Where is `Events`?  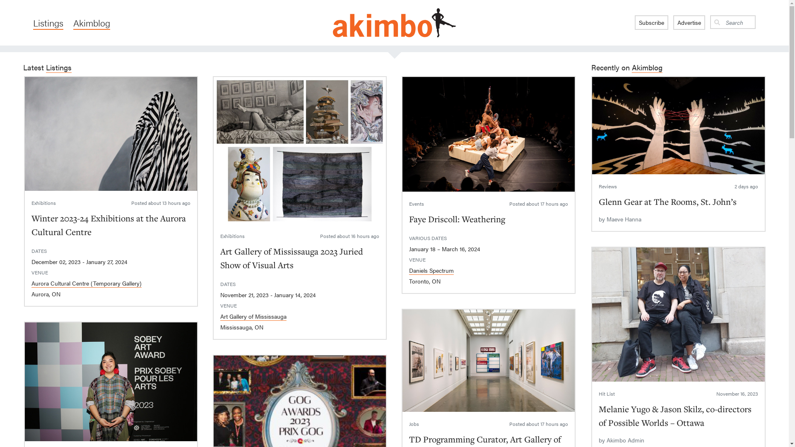
Events is located at coordinates (417, 204).